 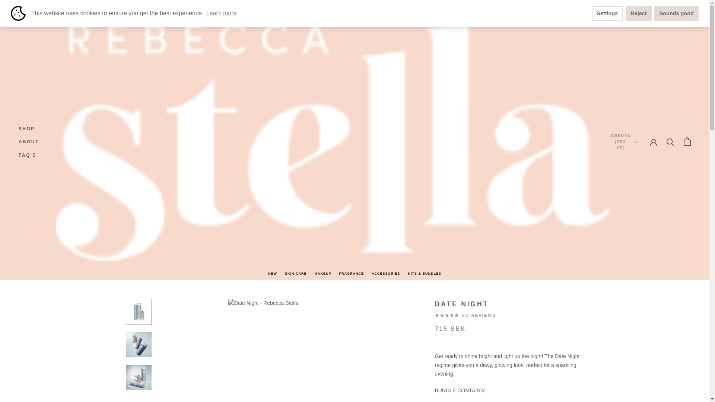 I want to click on Sounds good, so click(x=27, y=129).